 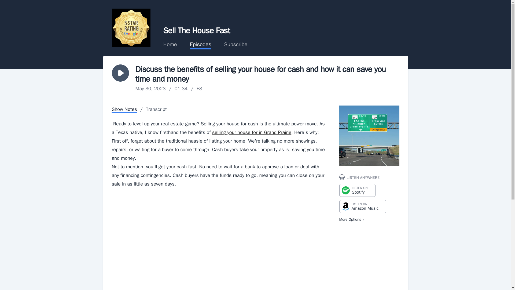 I want to click on Home, so click(x=124, y=109).